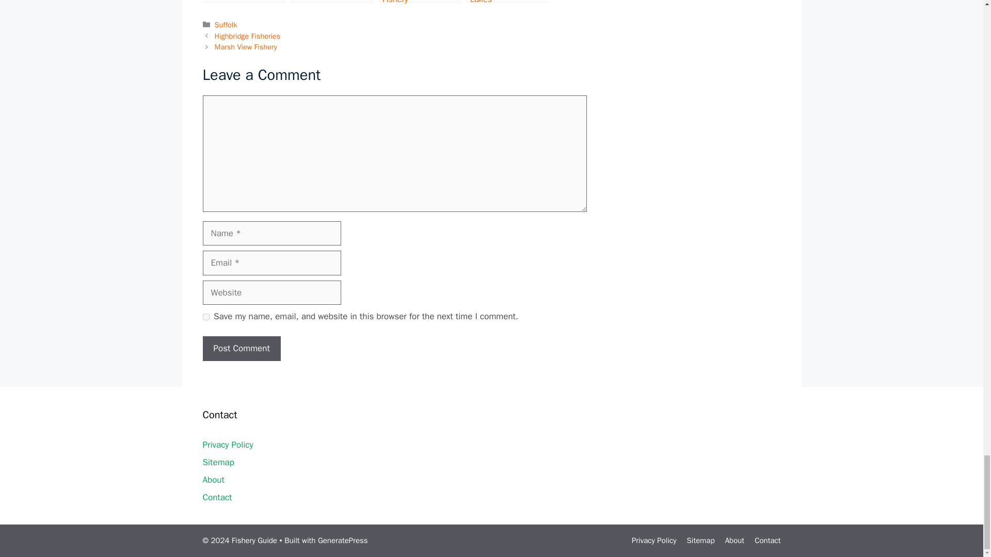  What do you see at coordinates (331, 1) in the screenshot?
I see `Kirton Hall Lake` at bounding box center [331, 1].